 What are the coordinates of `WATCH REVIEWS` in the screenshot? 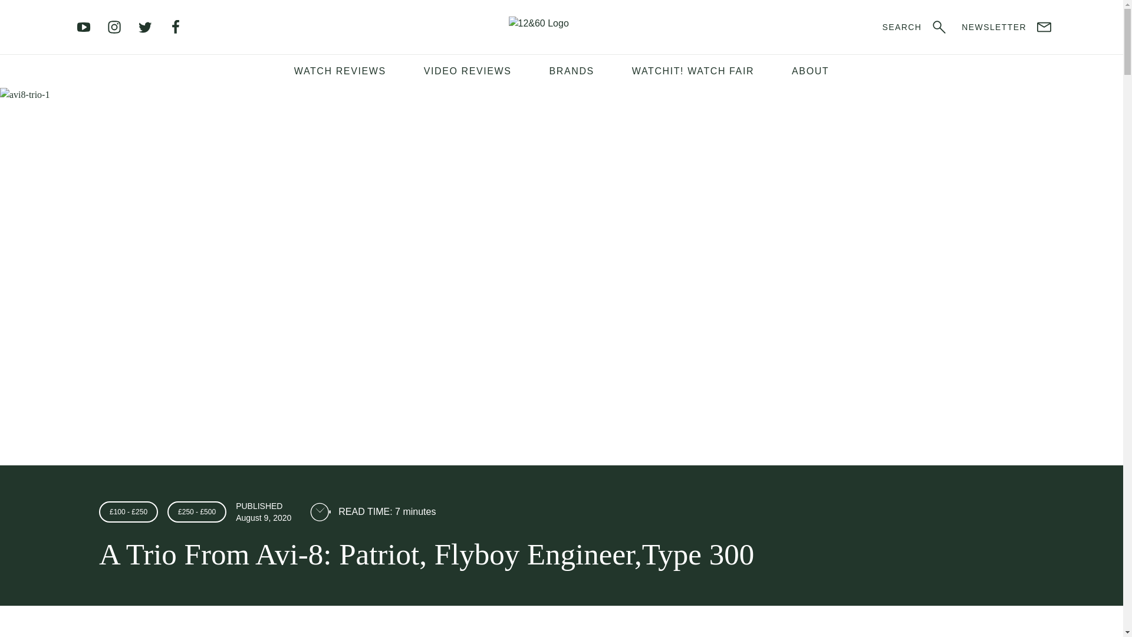 It's located at (340, 71).